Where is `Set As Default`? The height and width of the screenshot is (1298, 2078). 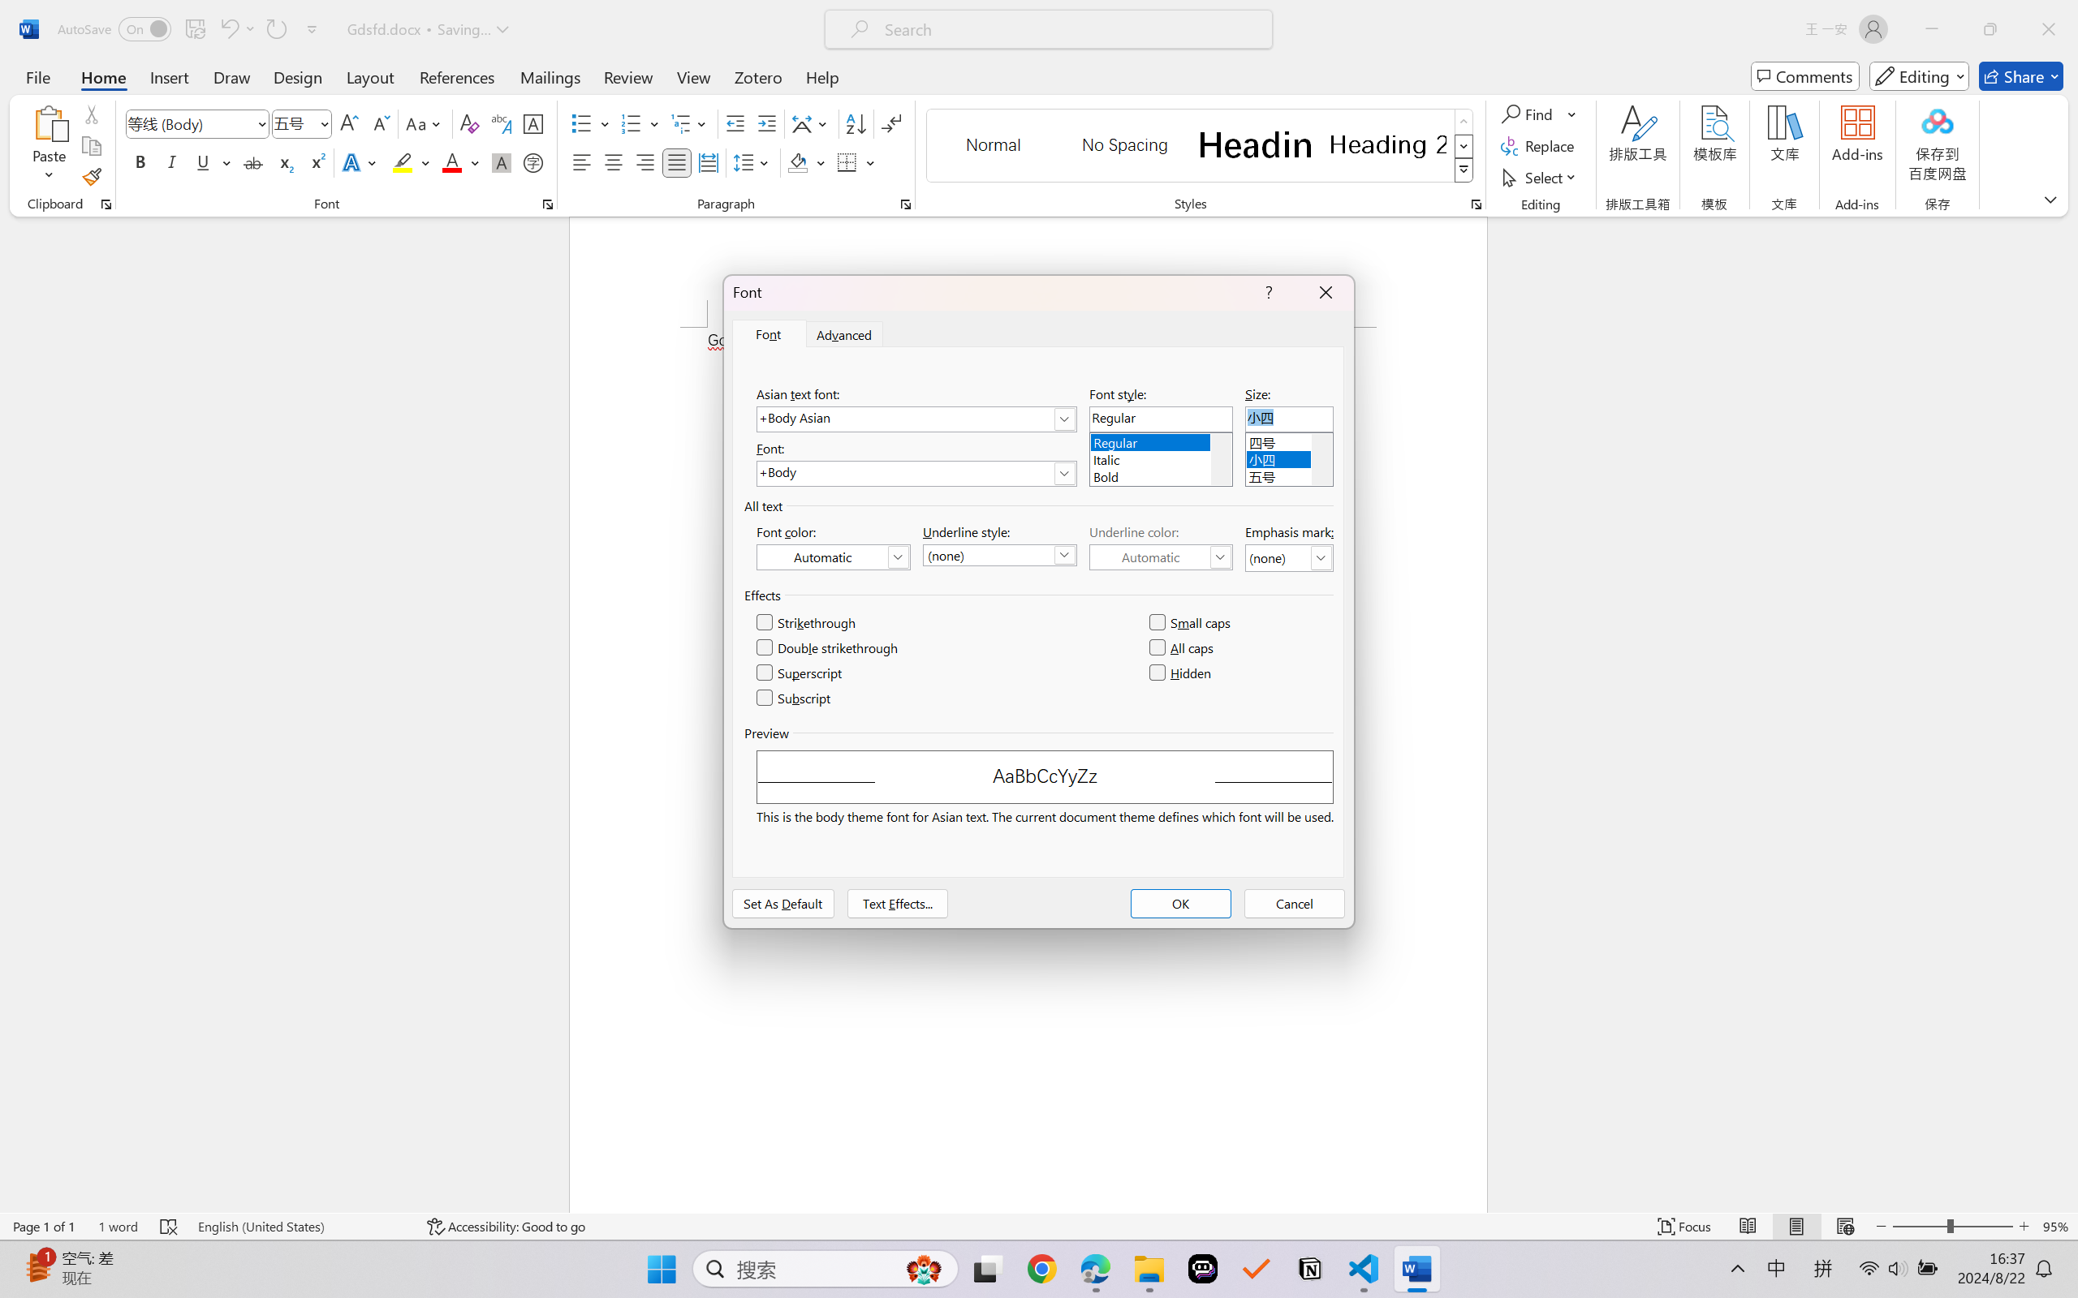 Set As Default is located at coordinates (783, 903).